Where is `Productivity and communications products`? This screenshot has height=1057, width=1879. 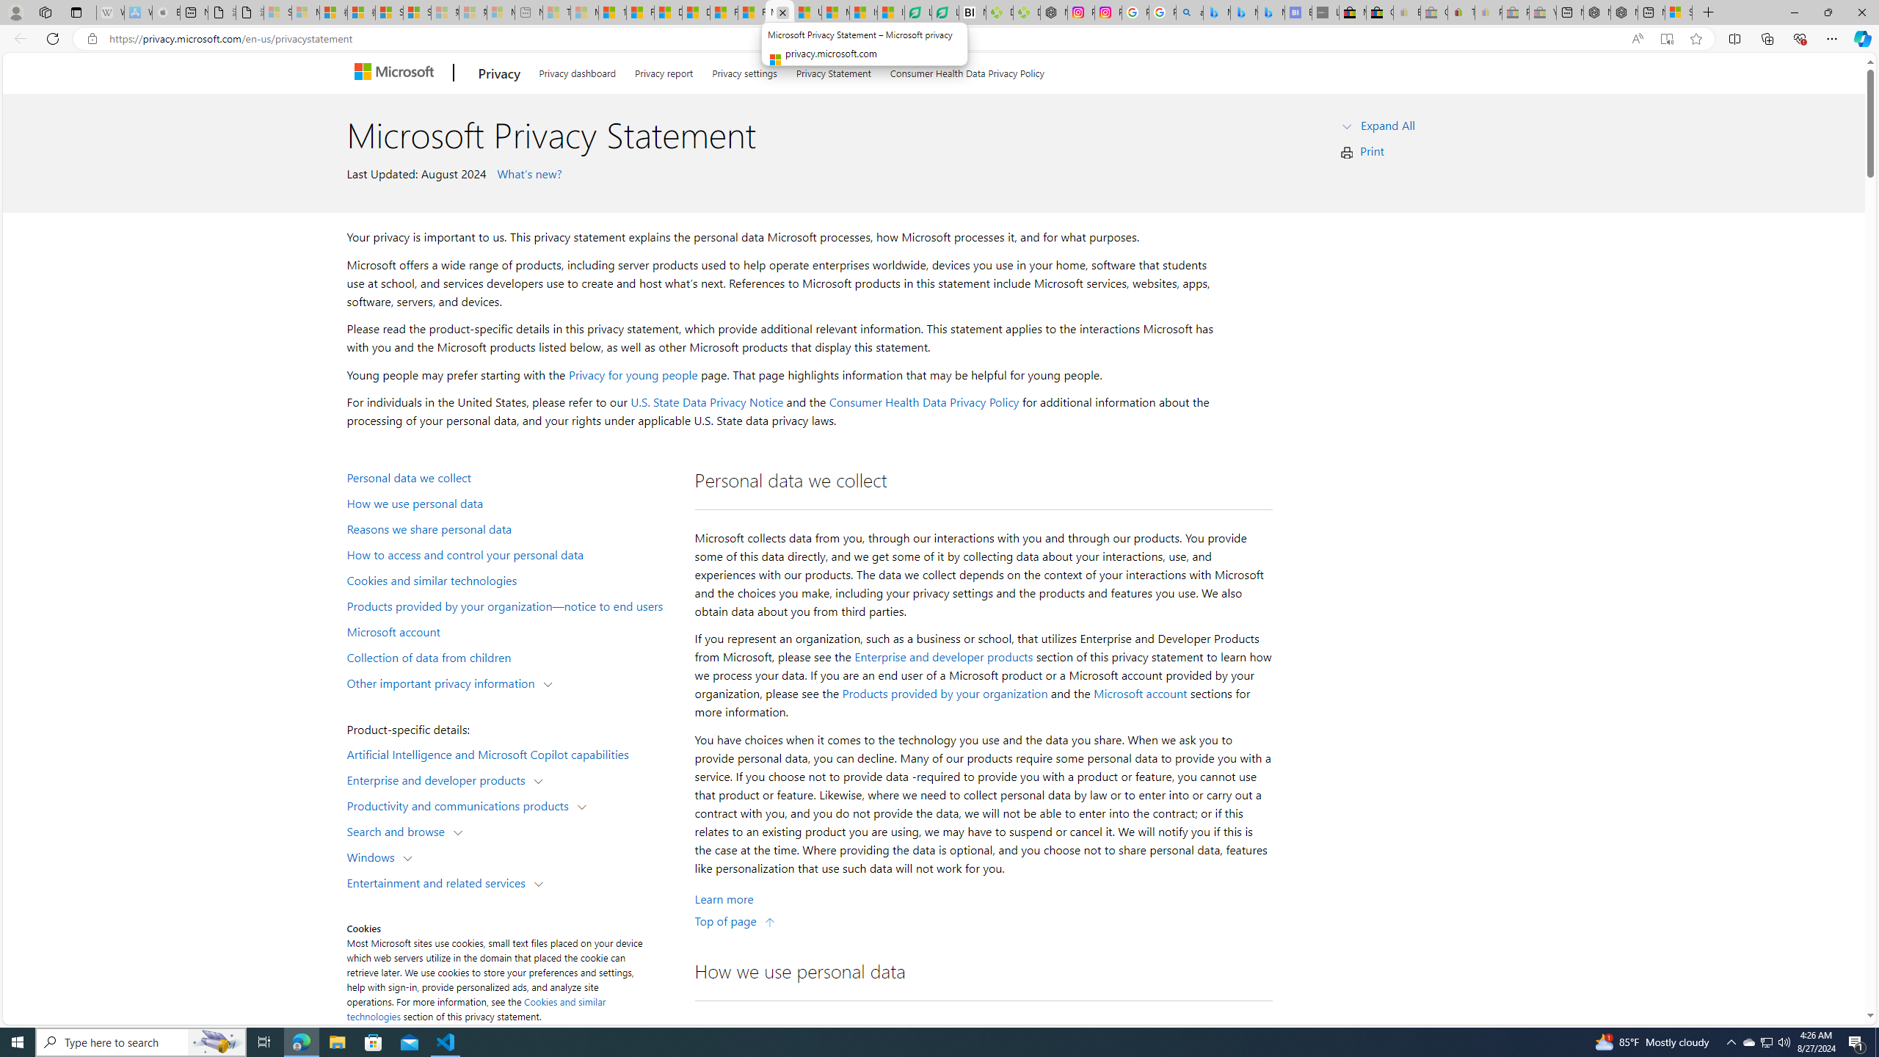 Productivity and communications products is located at coordinates (461, 804).